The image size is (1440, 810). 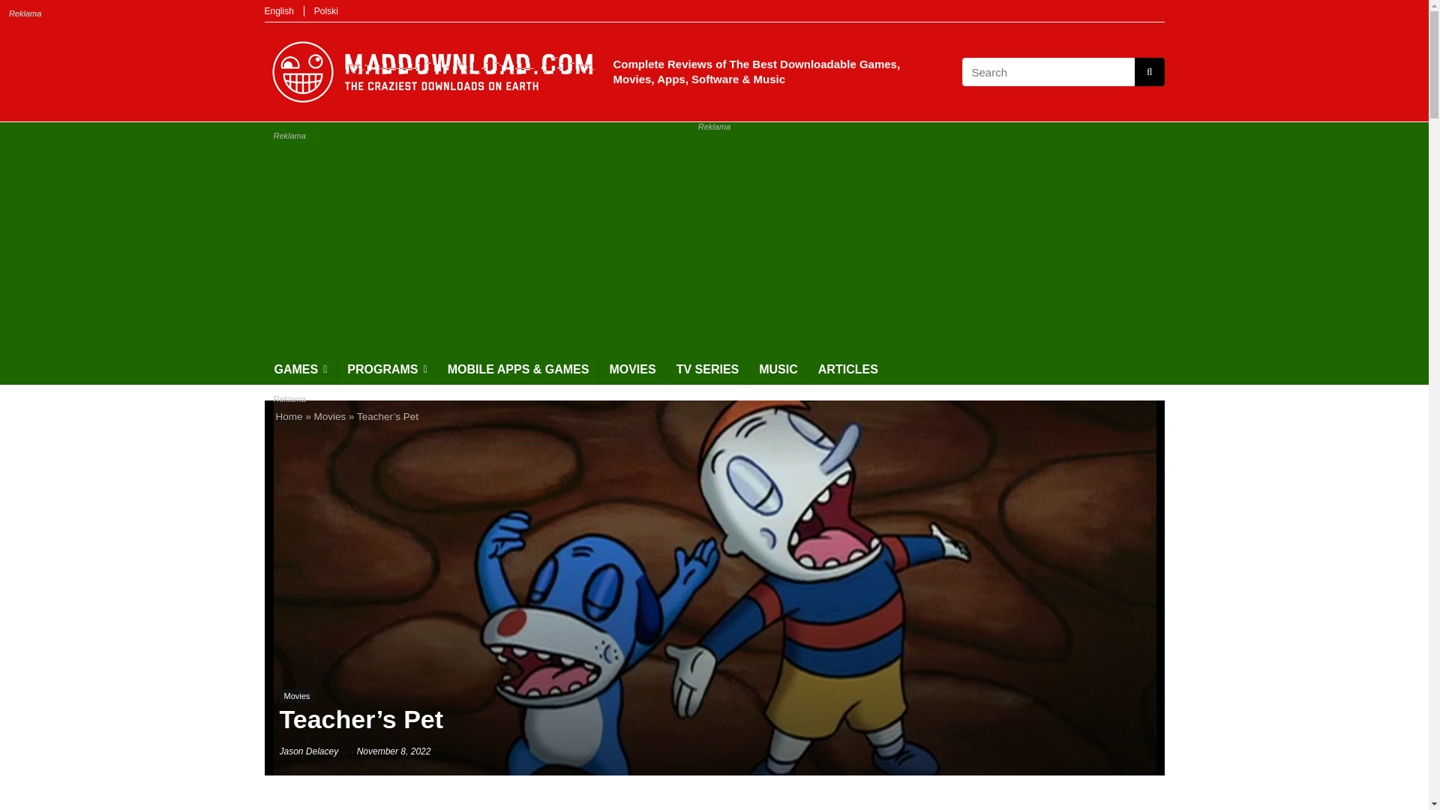 What do you see at coordinates (847, 370) in the screenshot?
I see `ARTICLES` at bounding box center [847, 370].